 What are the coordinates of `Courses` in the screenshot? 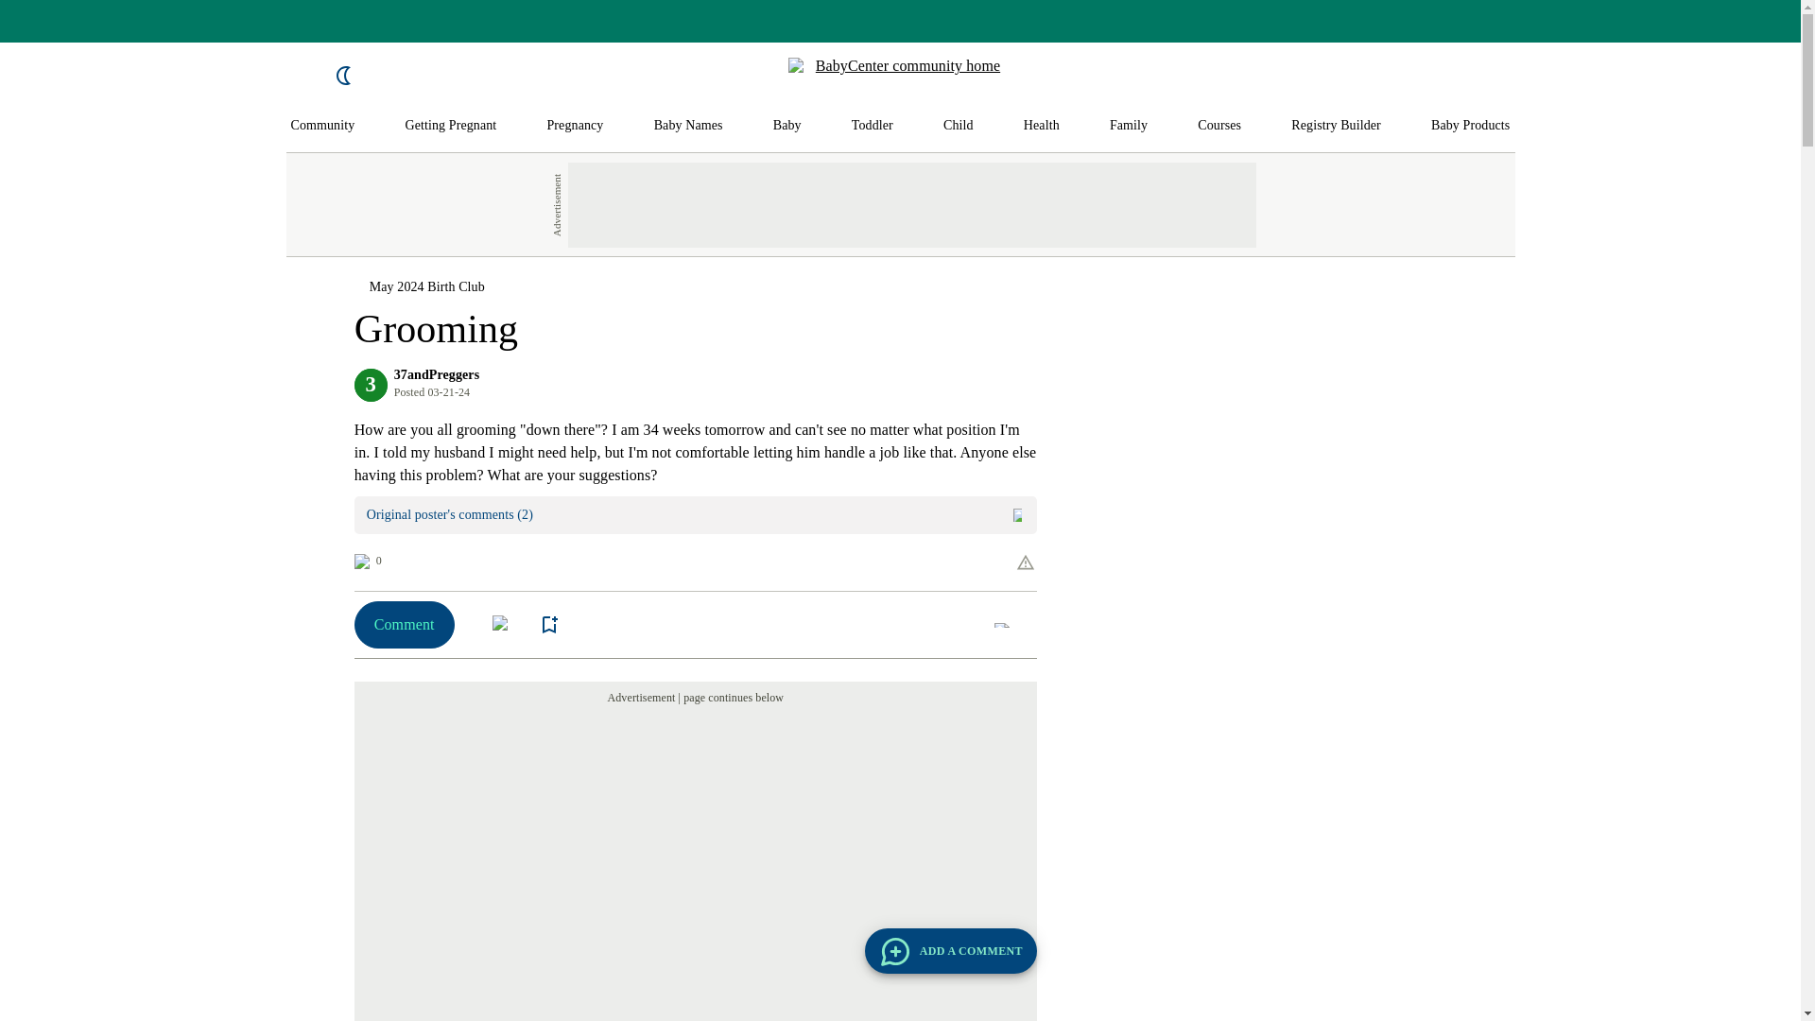 It's located at (1219, 126).